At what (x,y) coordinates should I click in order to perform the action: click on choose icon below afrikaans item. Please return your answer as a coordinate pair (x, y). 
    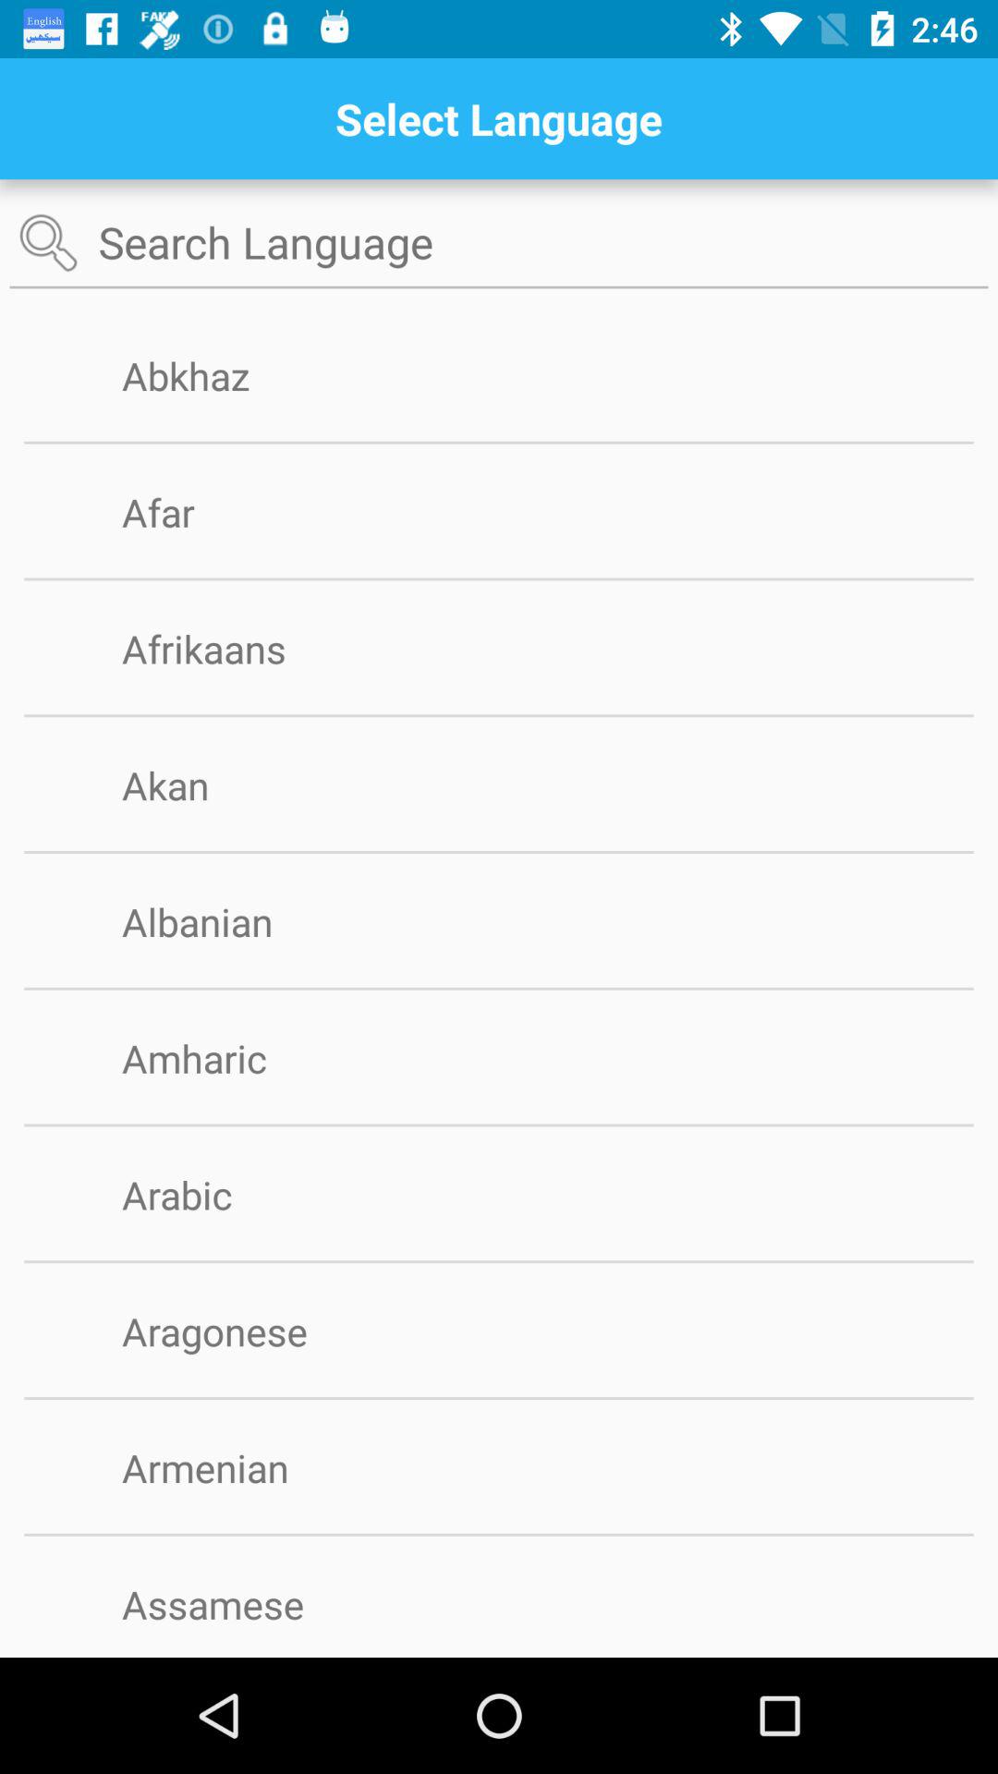
    Looking at the image, I should click on (499, 715).